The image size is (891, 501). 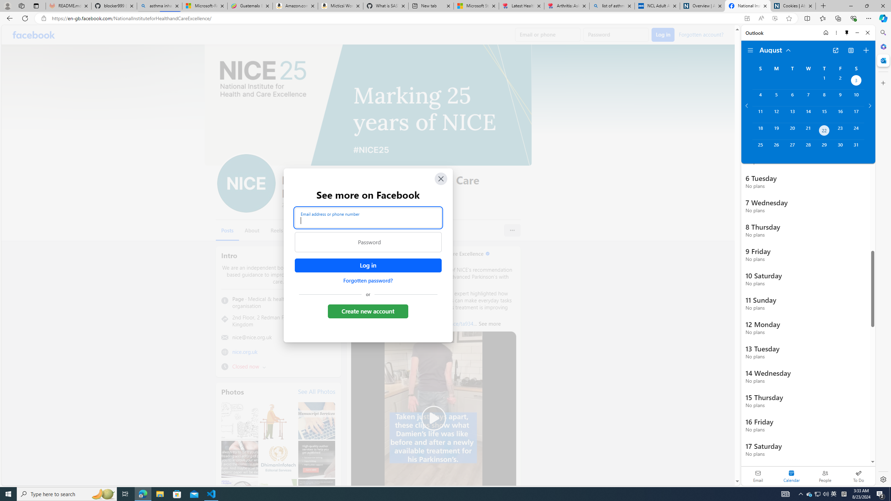 I want to click on Tuesday, August 27, 2024. , so click(x=792, y=148).